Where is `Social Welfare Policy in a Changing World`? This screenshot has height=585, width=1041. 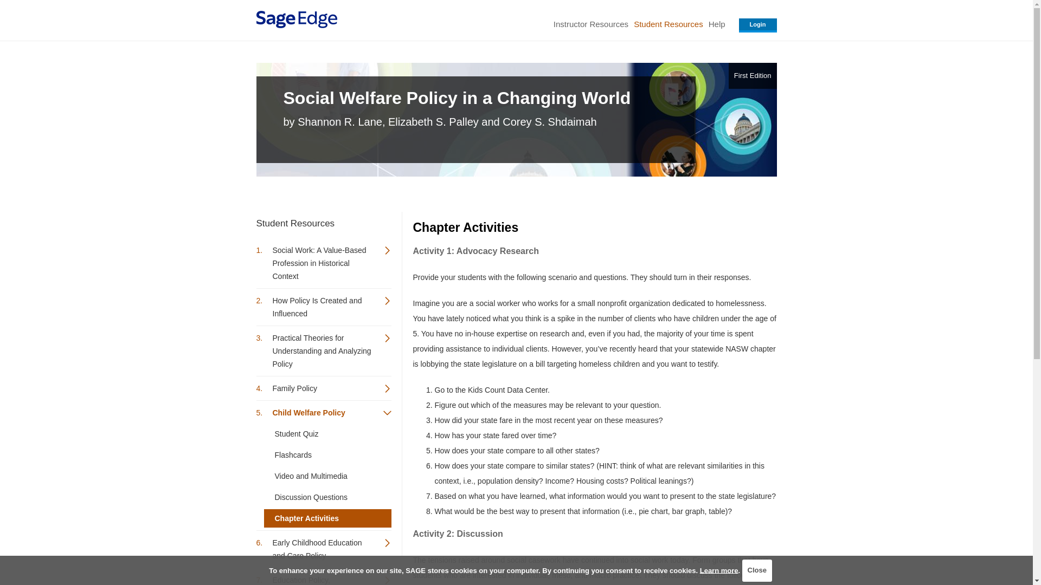
Social Welfare Policy in a Changing World is located at coordinates (484, 97).